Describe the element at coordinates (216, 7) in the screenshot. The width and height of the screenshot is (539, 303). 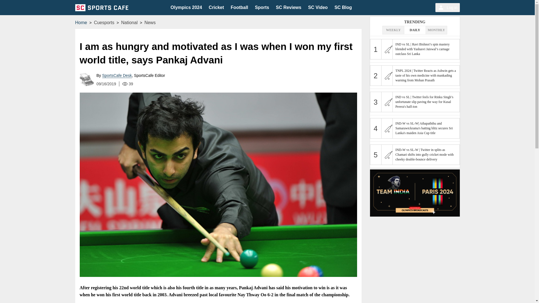
I see `Cricket` at that location.